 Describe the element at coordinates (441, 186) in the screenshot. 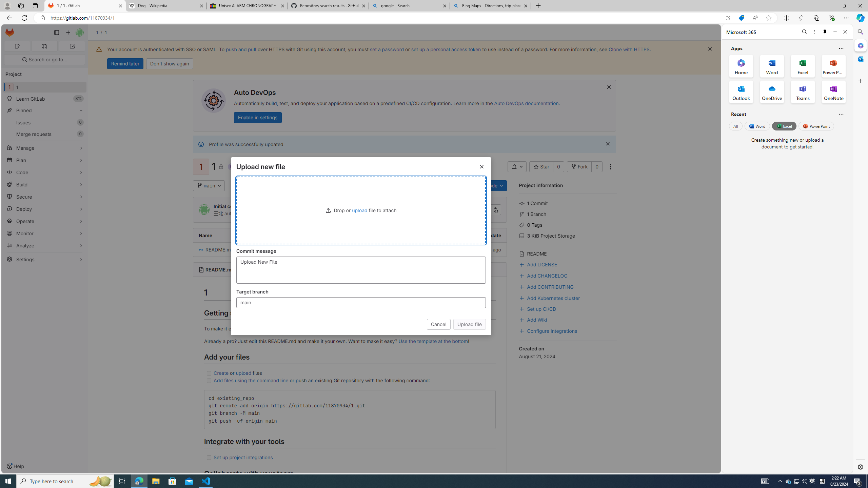

I see `Find file` at that location.